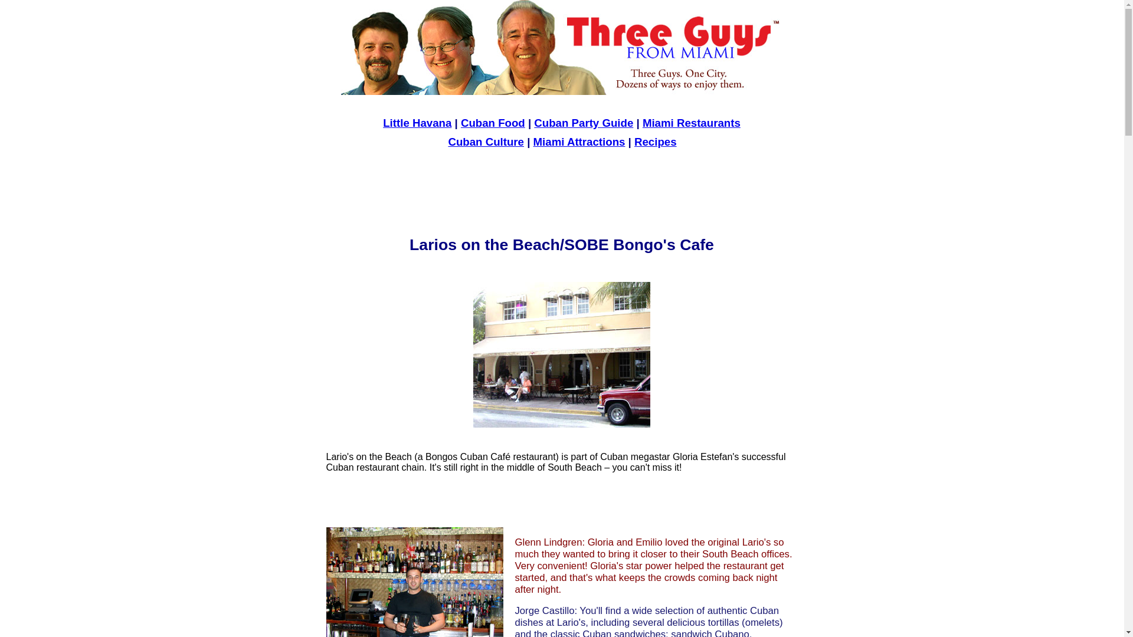  I want to click on Little Havana, so click(417, 123).